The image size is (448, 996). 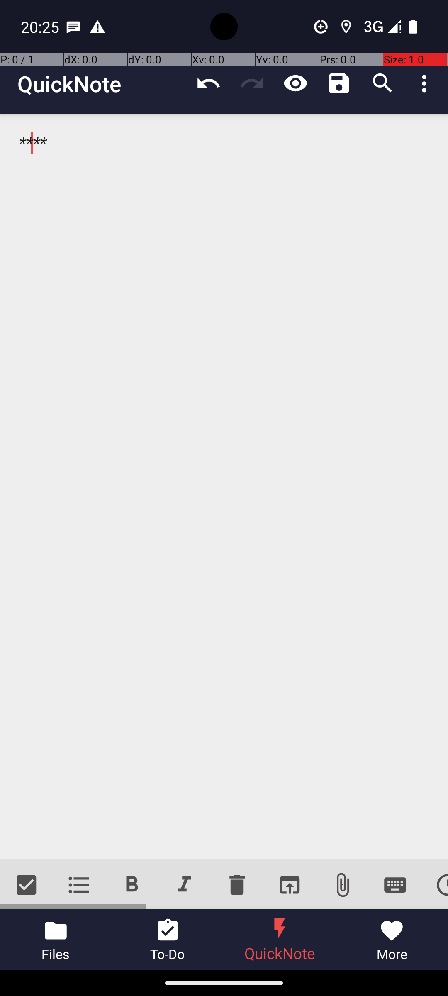 What do you see at coordinates (41, 27) in the screenshot?
I see `20:25` at bounding box center [41, 27].